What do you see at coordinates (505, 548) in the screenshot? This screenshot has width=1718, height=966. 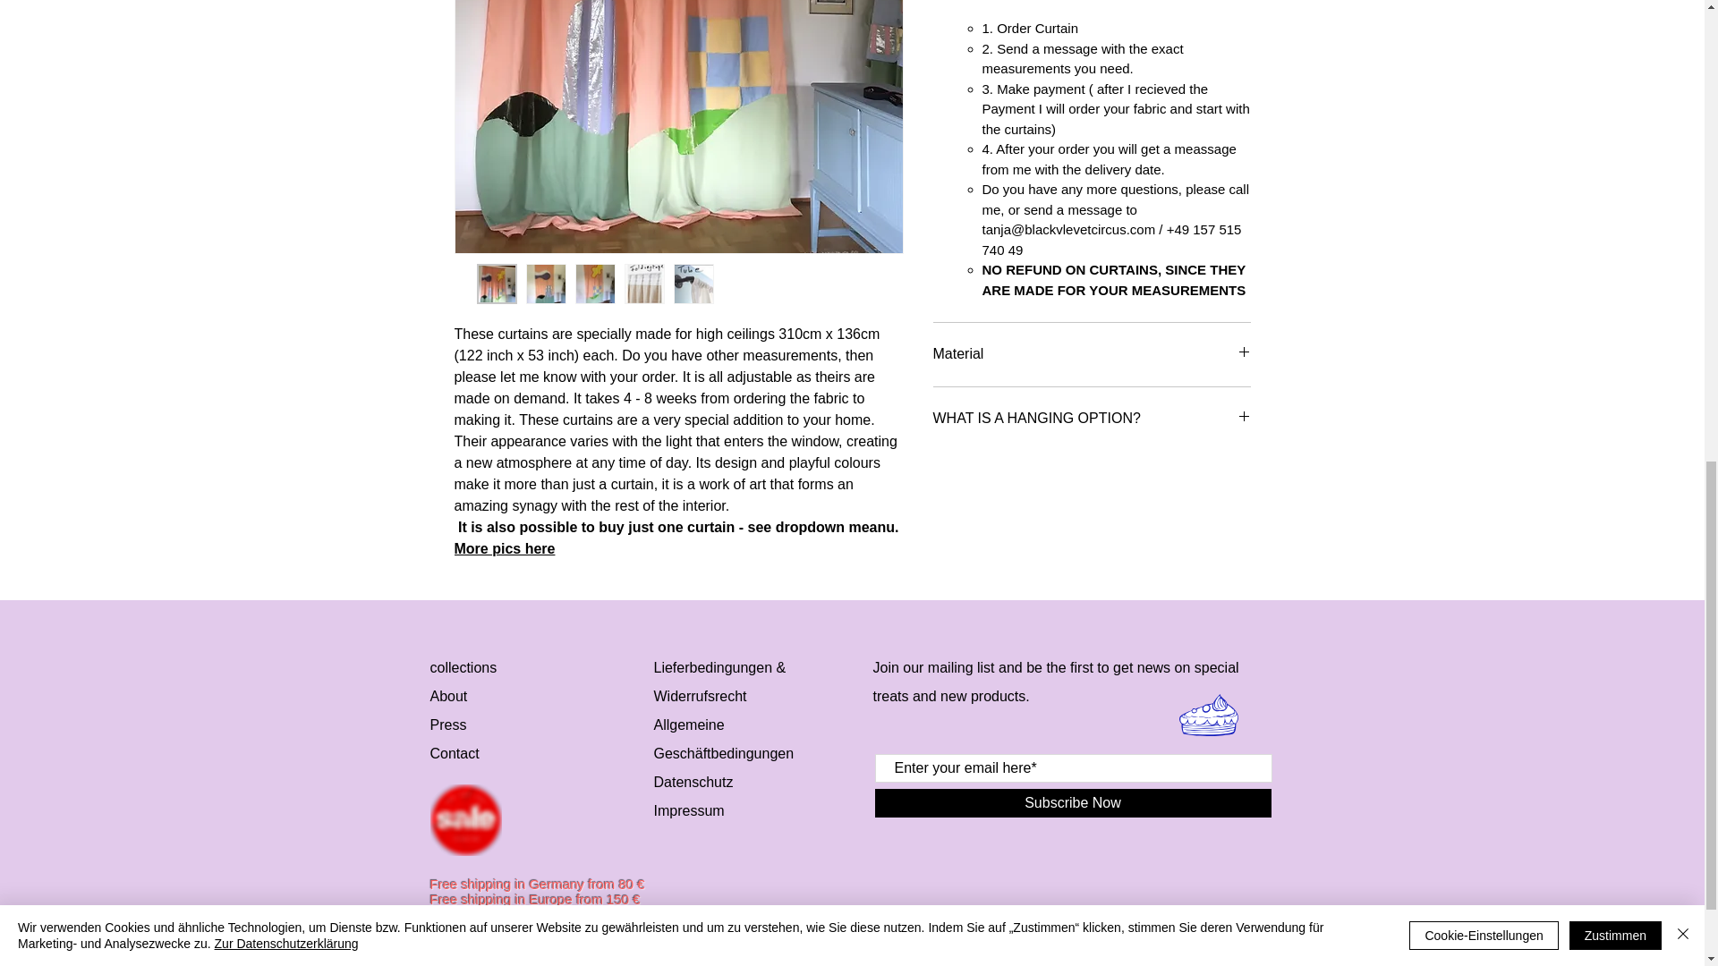 I see `More pics here` at bounding box center [505, 548].